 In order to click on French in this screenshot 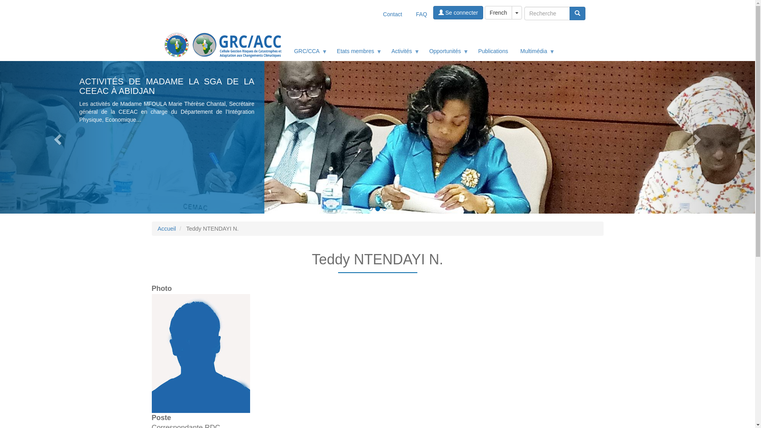, I will do `click(499, 13)`.